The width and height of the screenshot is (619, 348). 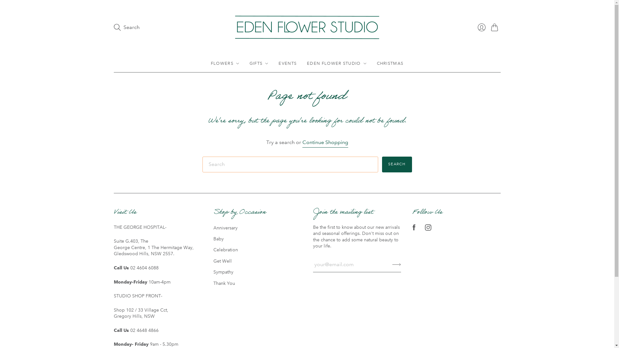 What do you see at coordinates (390, 63) in the screenshot?
I see `CHRISTMAS` at bounding box center [390, 63].